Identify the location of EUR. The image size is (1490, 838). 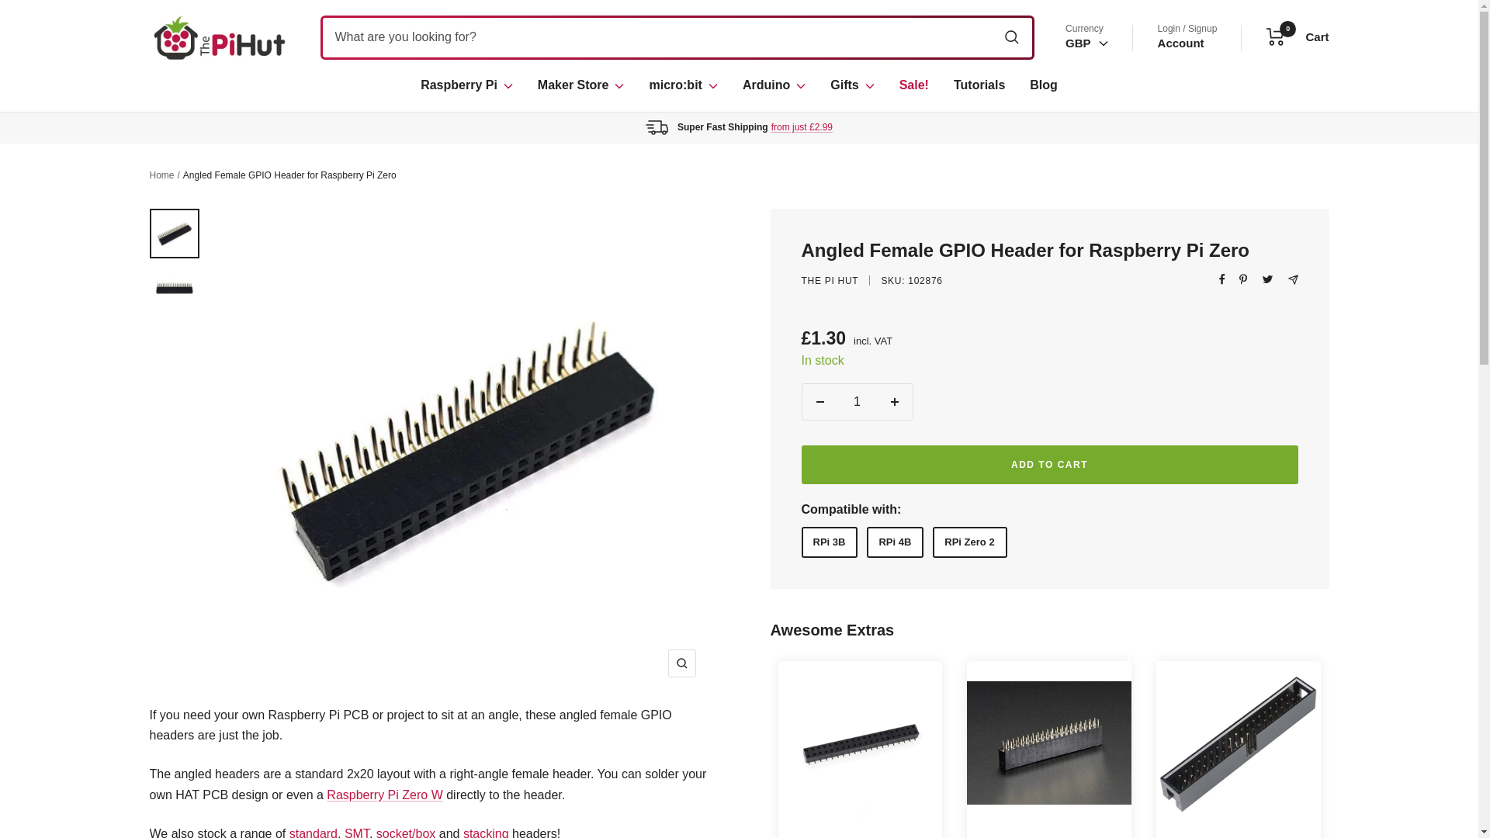
(1083, 164).